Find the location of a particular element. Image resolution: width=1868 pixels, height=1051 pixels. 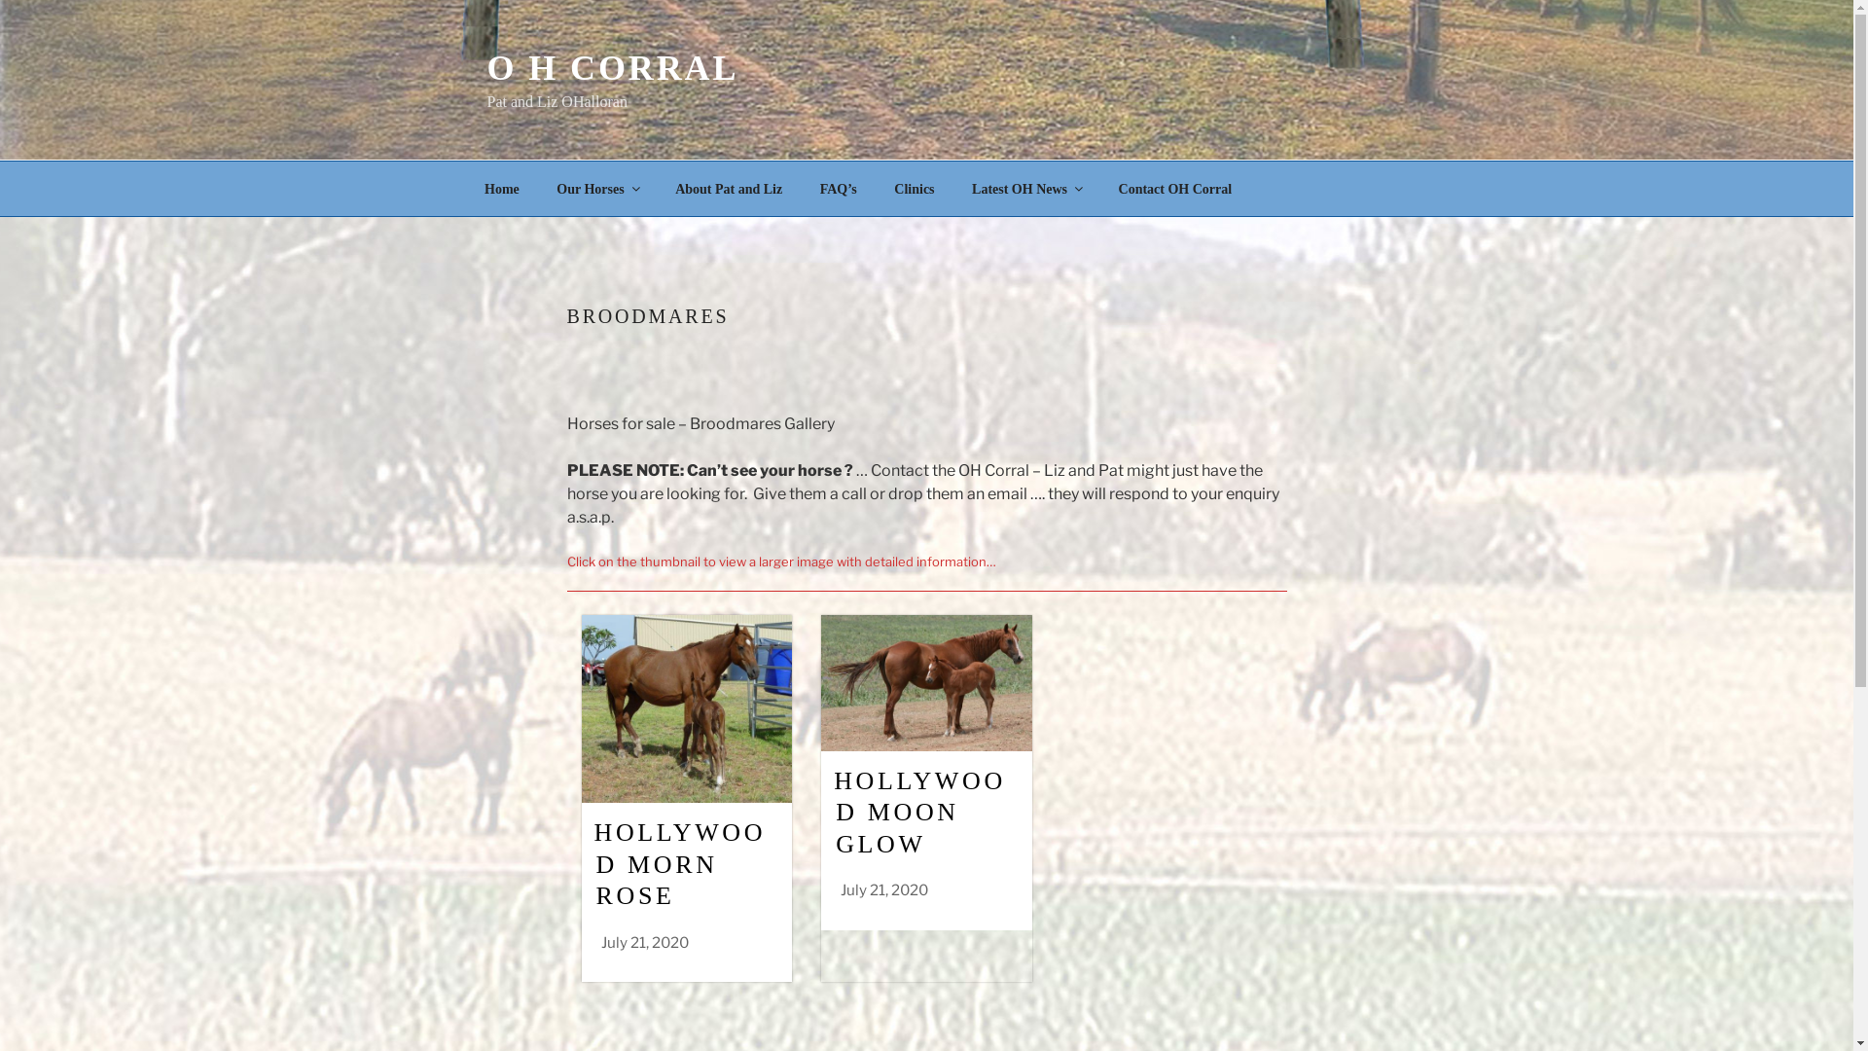

Clinics is located at coordinates (915, 189).